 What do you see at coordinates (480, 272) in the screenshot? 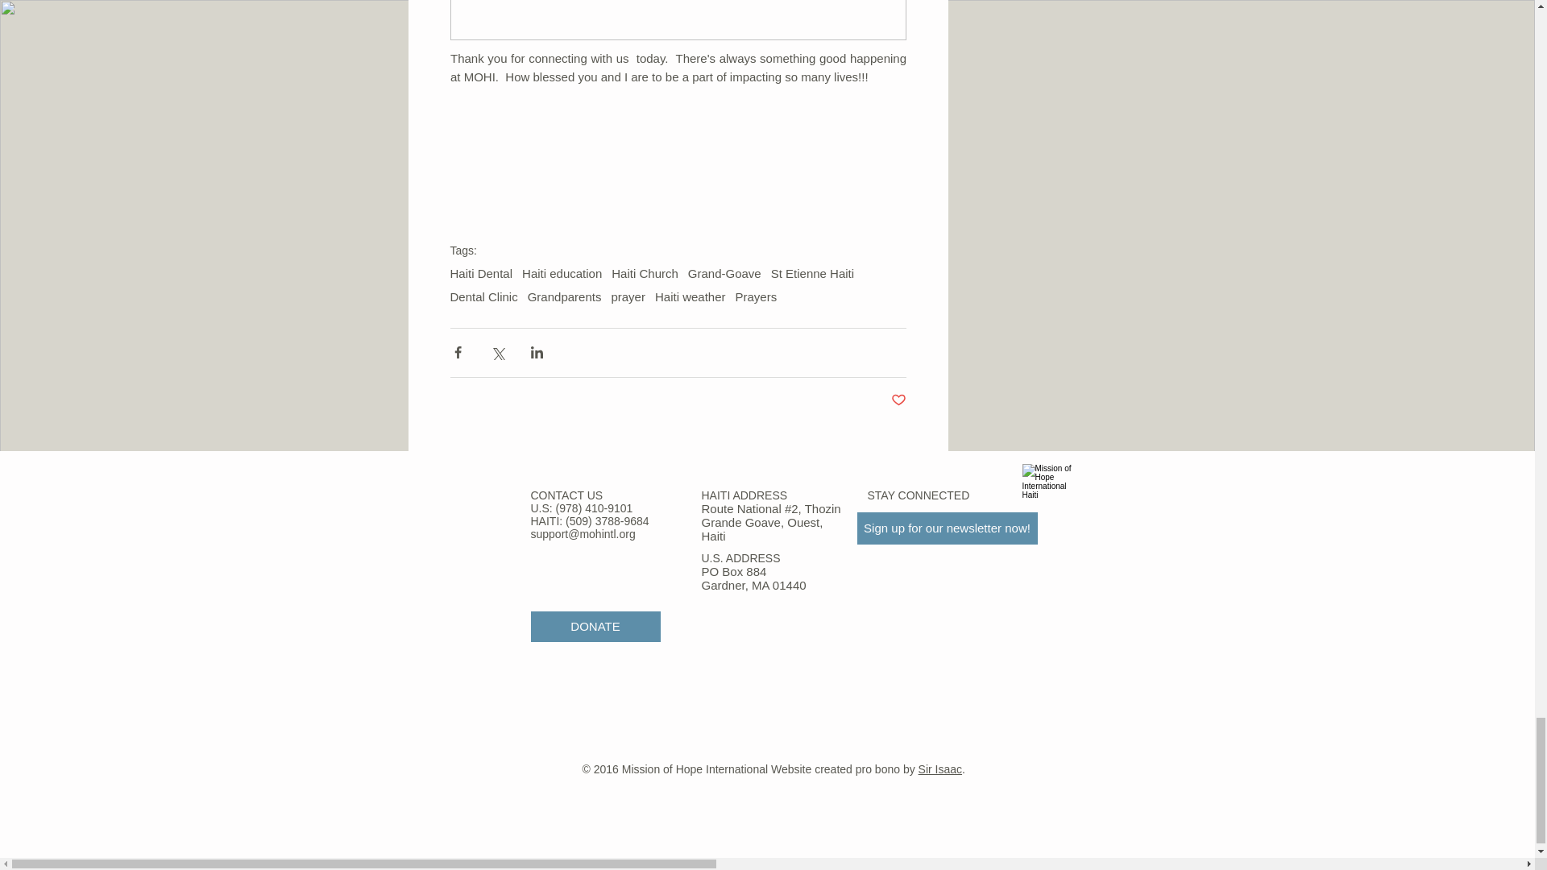
I see `Haiti Dental` at bounding box center [480, 272].